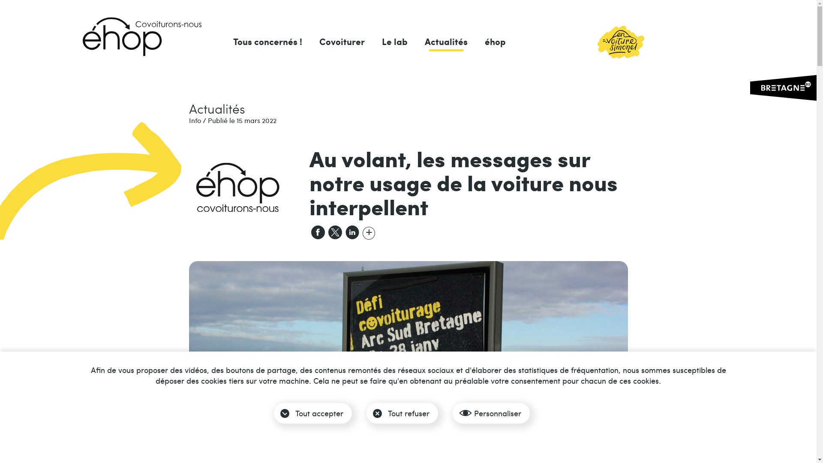  What do you see at coordinates (402, 413) in the screenshot?
I see `Tout refuser` at bounding box center [402, 413].